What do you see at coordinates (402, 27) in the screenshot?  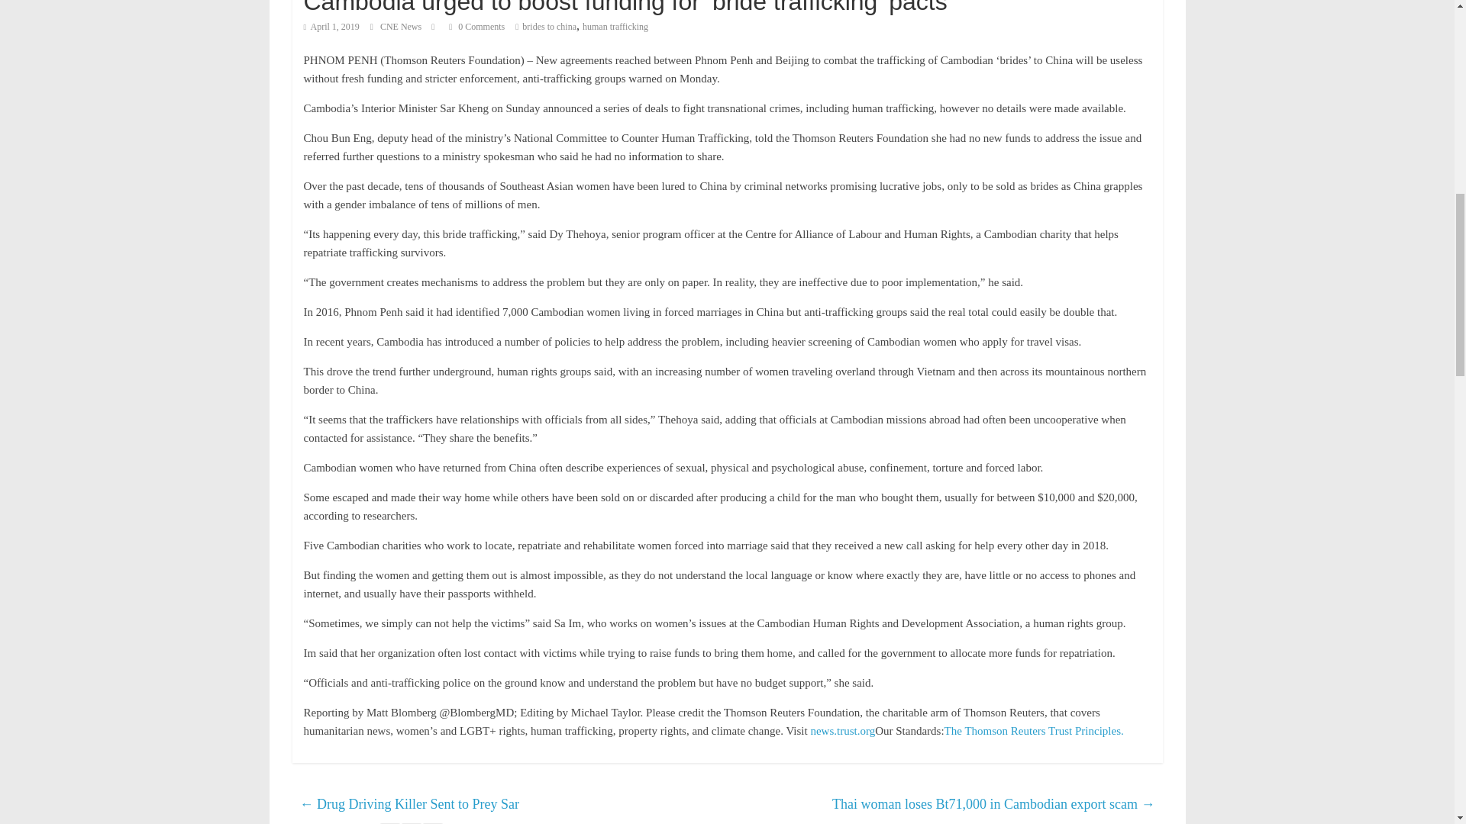 I see `CNE News` at bounding box center [402, 27].